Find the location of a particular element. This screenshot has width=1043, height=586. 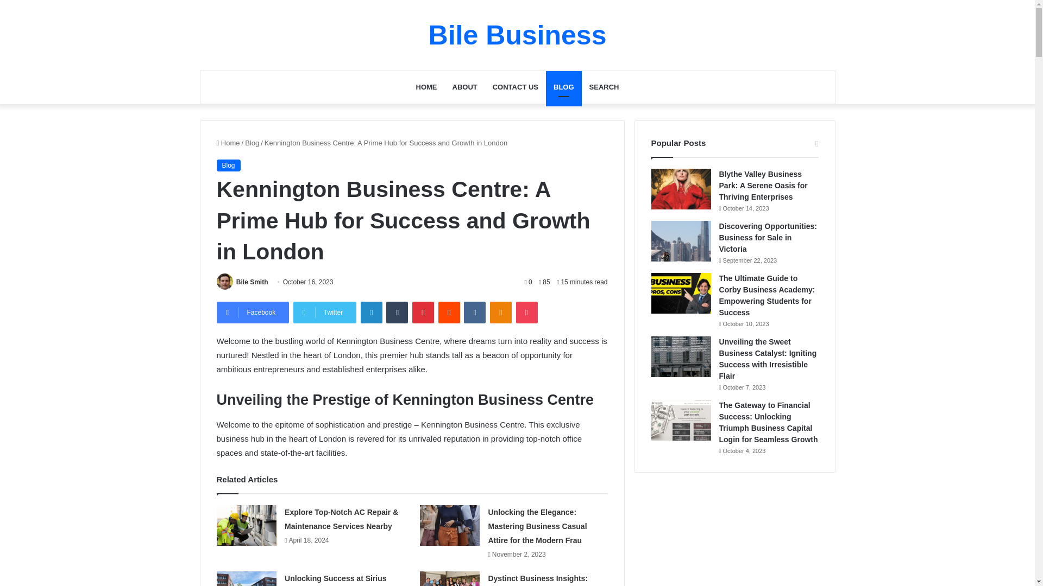

Blog is located at coordinates (228, 165).